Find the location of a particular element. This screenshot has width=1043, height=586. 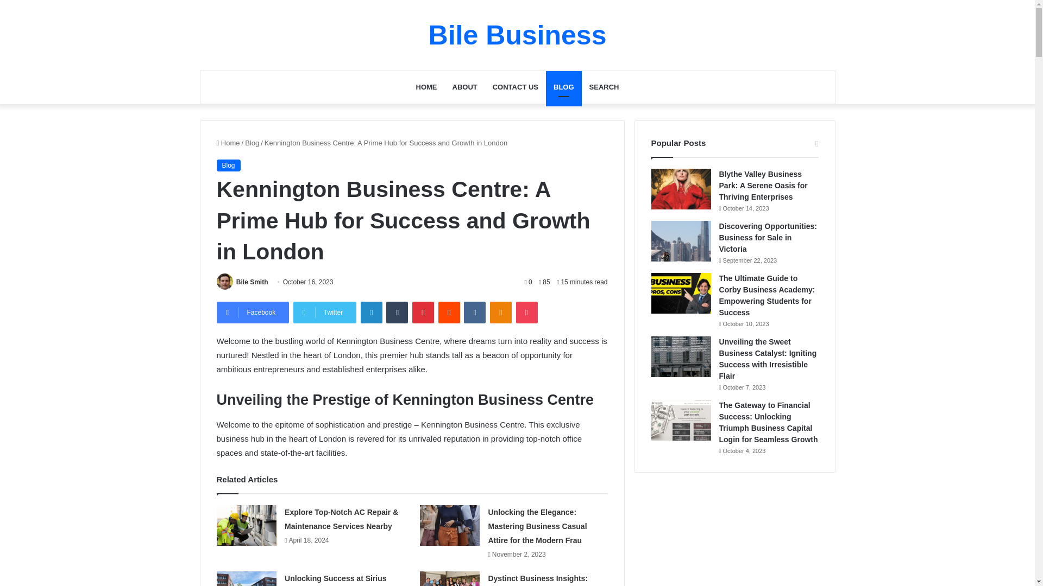

Blog is located at coordinates (228, 165).